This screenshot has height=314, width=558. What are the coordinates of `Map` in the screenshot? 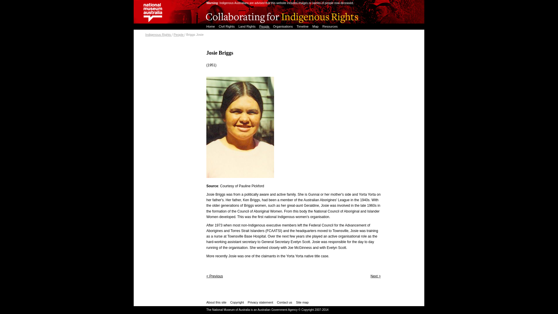 It's located at (314, 26).